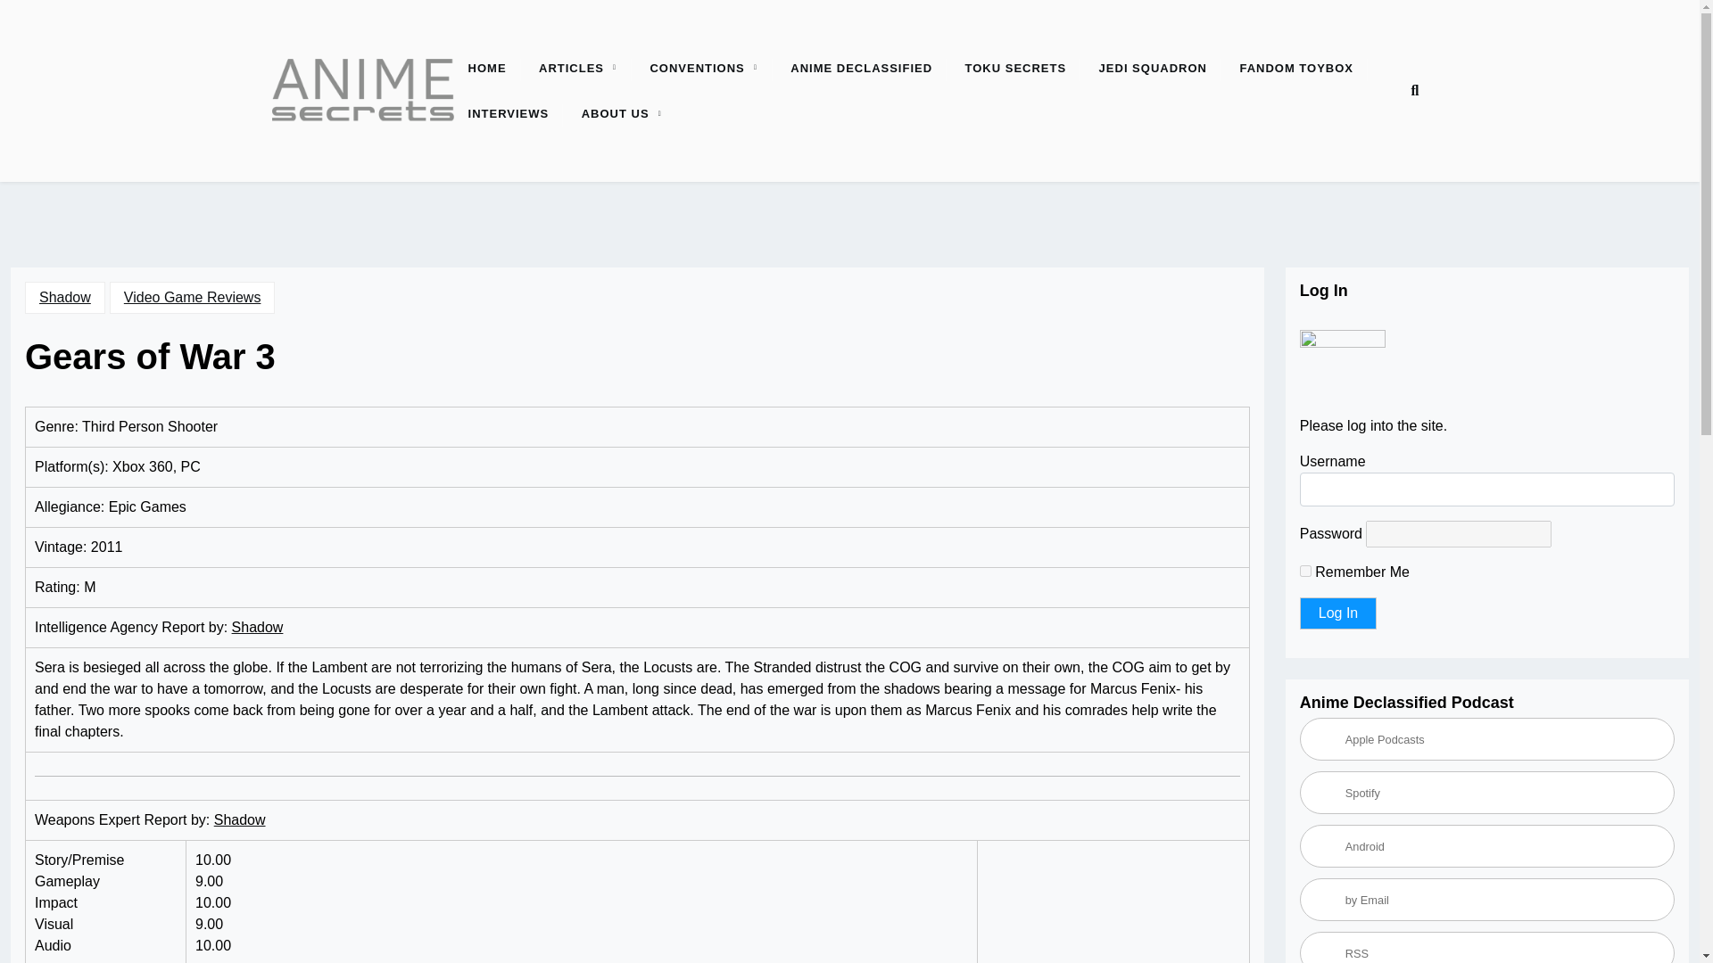 The width and height of the screenshot is (1713, 963). What do you see at coordinates (487, 68) in the screenshot?
I see `HOME` at bounding box center [487, 68].